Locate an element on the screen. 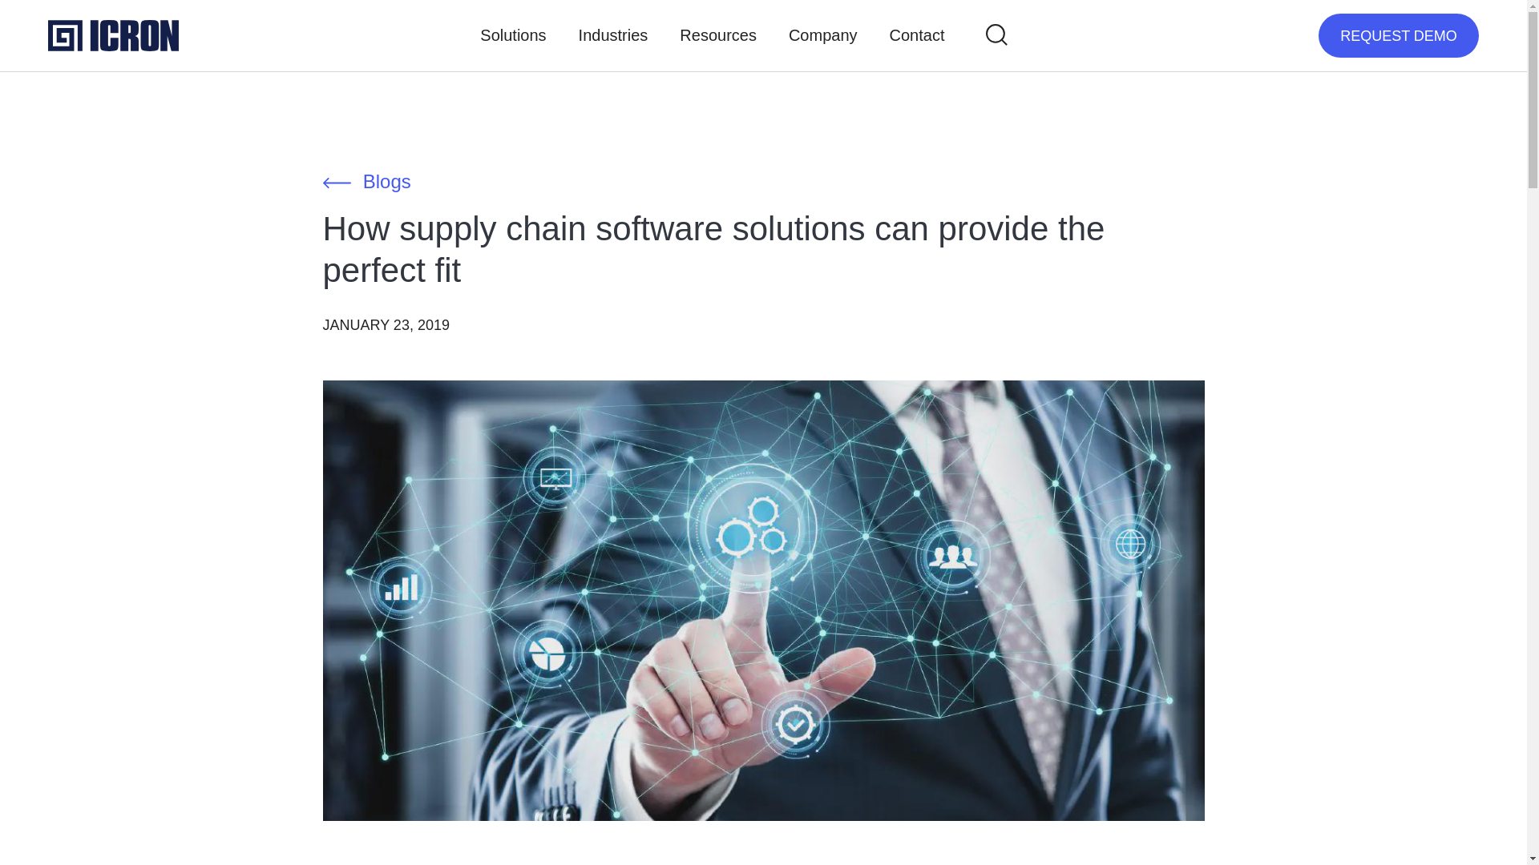  REQUEST DEMO is located at coordinates (1399, 35).